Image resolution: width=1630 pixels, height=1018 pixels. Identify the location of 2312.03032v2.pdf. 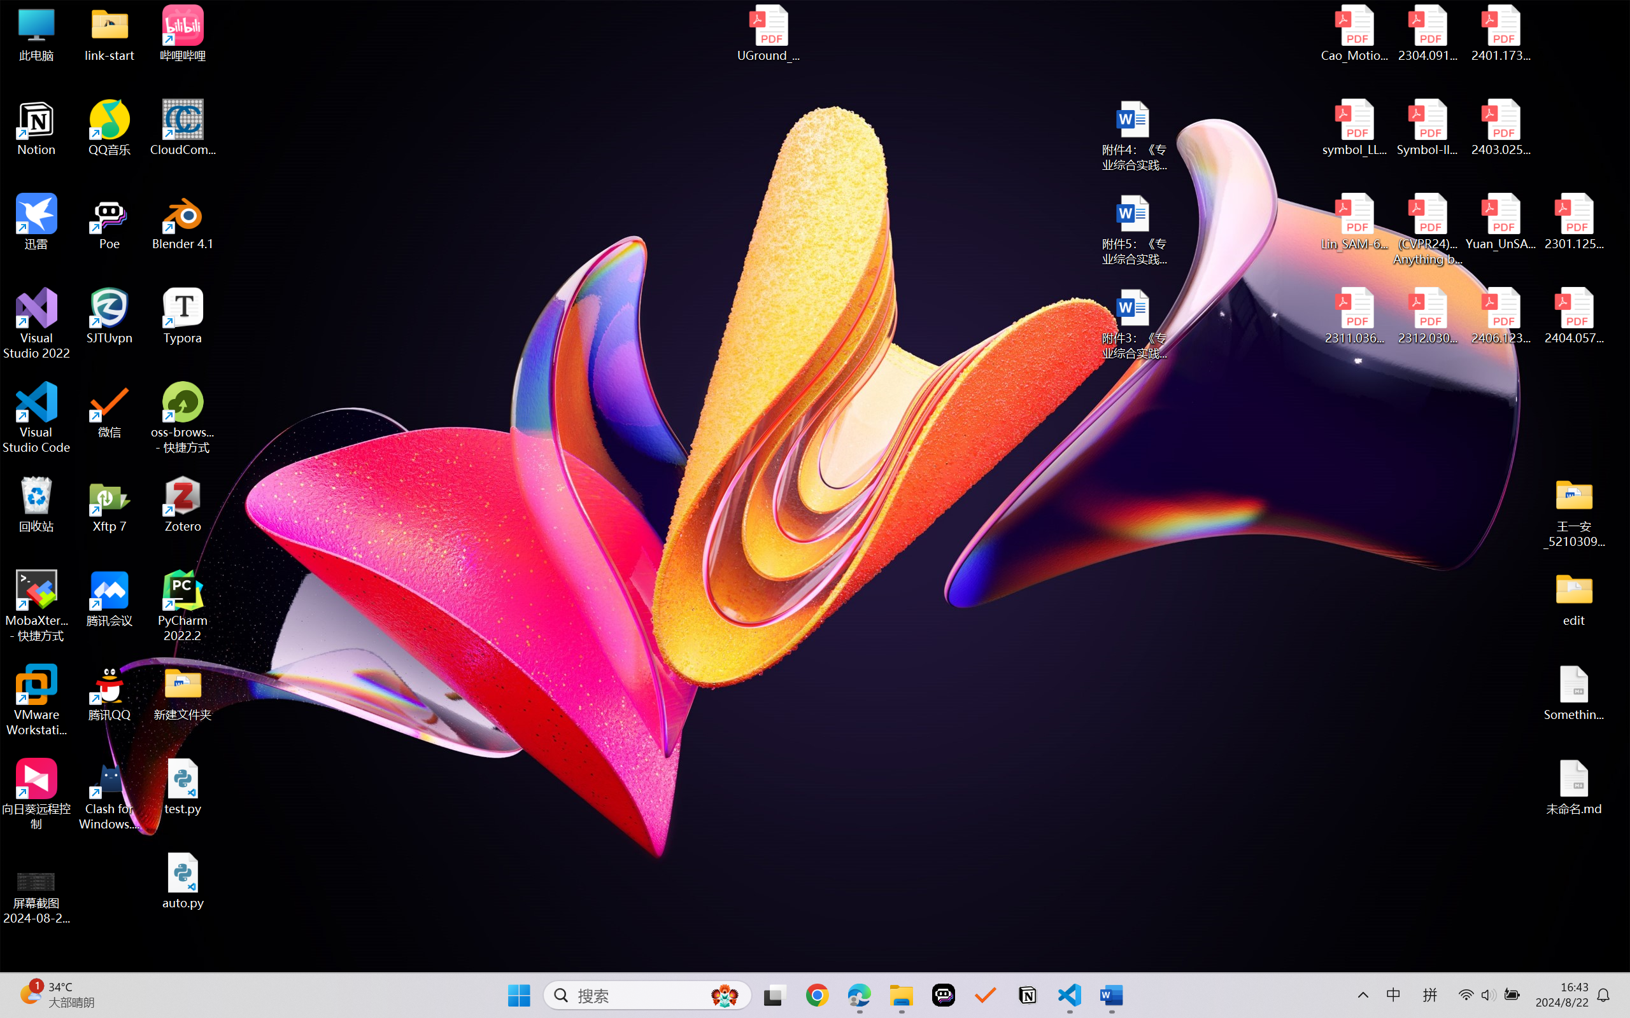
(1428, 316).